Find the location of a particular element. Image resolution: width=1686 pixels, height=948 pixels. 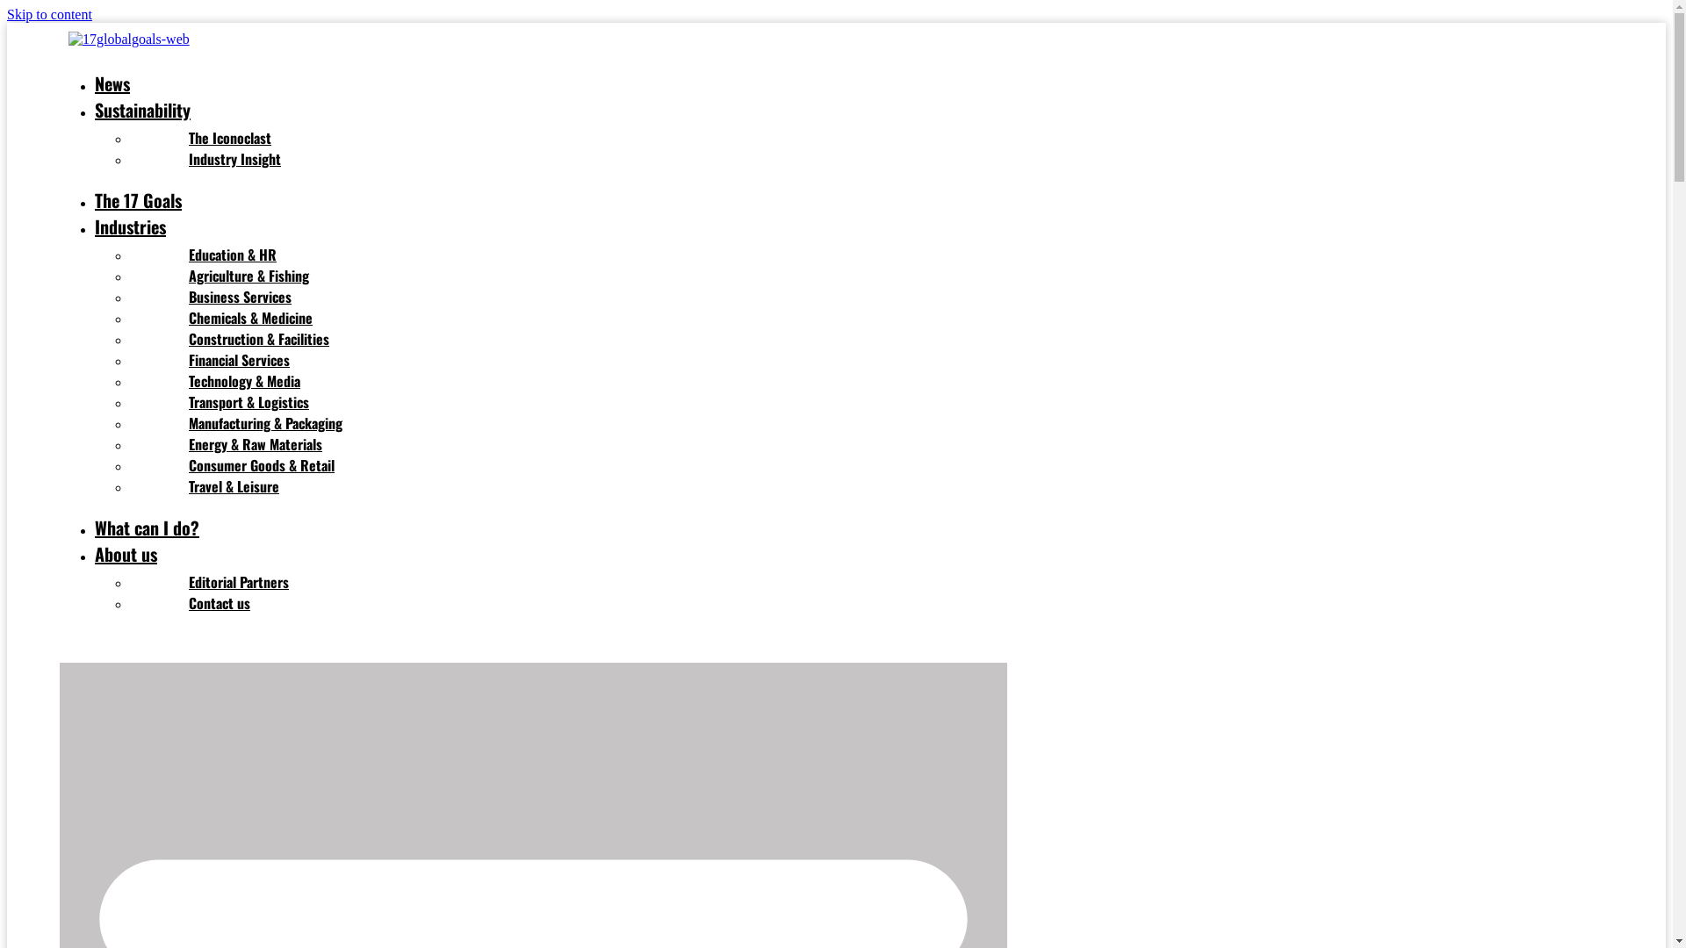

The Iconoclast is located at coordinates (230, 138).